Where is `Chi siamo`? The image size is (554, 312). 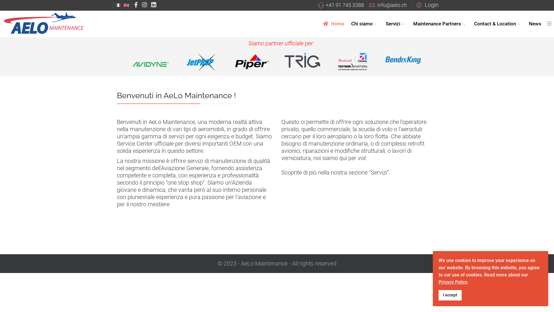 Chi siamo is located at coordinates (365, 24).